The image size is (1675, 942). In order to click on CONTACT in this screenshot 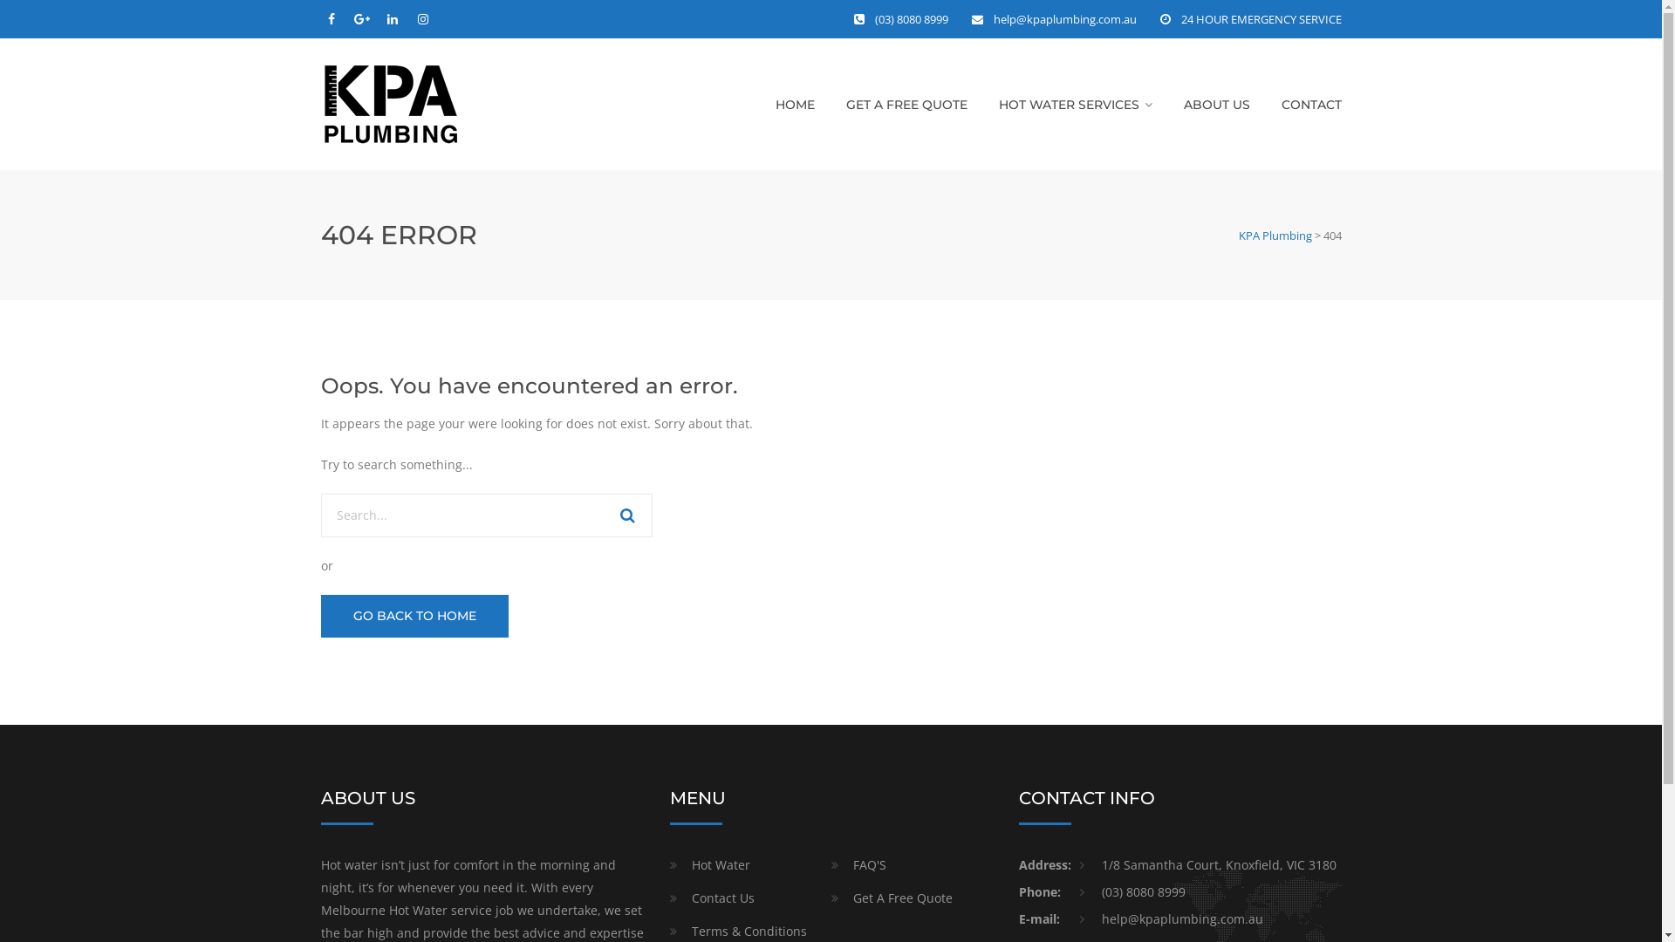, I will do `click(1310, 105)`.